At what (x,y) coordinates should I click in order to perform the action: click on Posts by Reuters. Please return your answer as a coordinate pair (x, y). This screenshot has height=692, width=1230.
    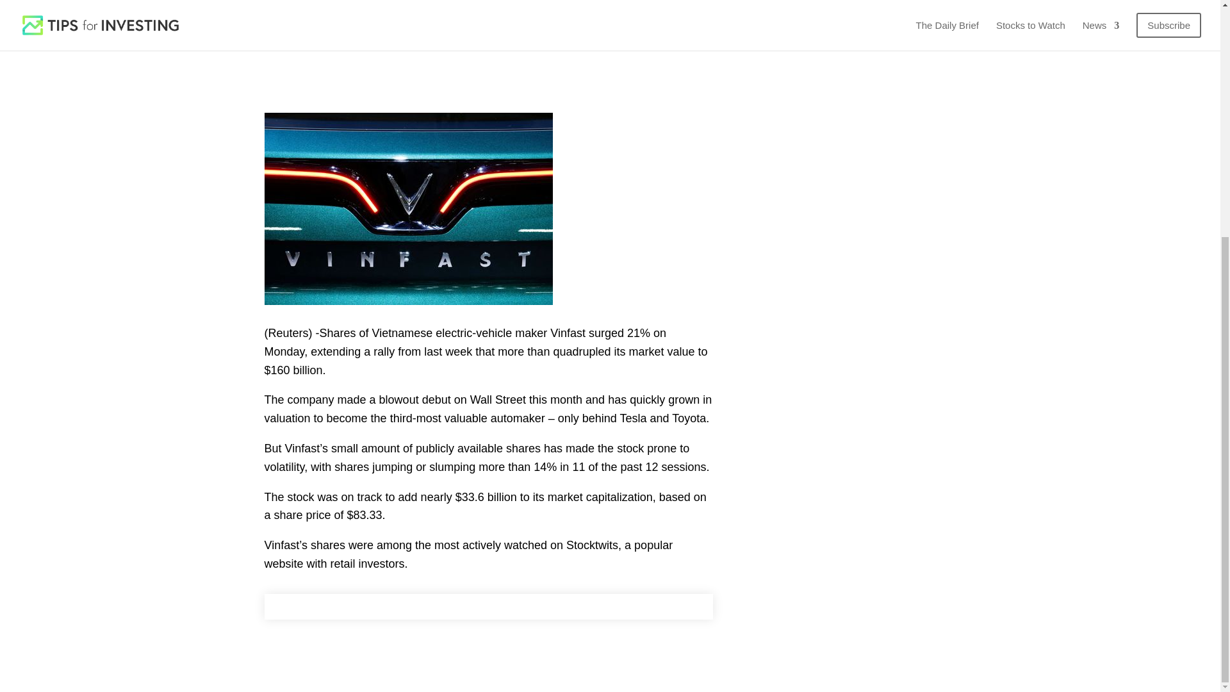
    Looking at the image, I should click on (300, 3).